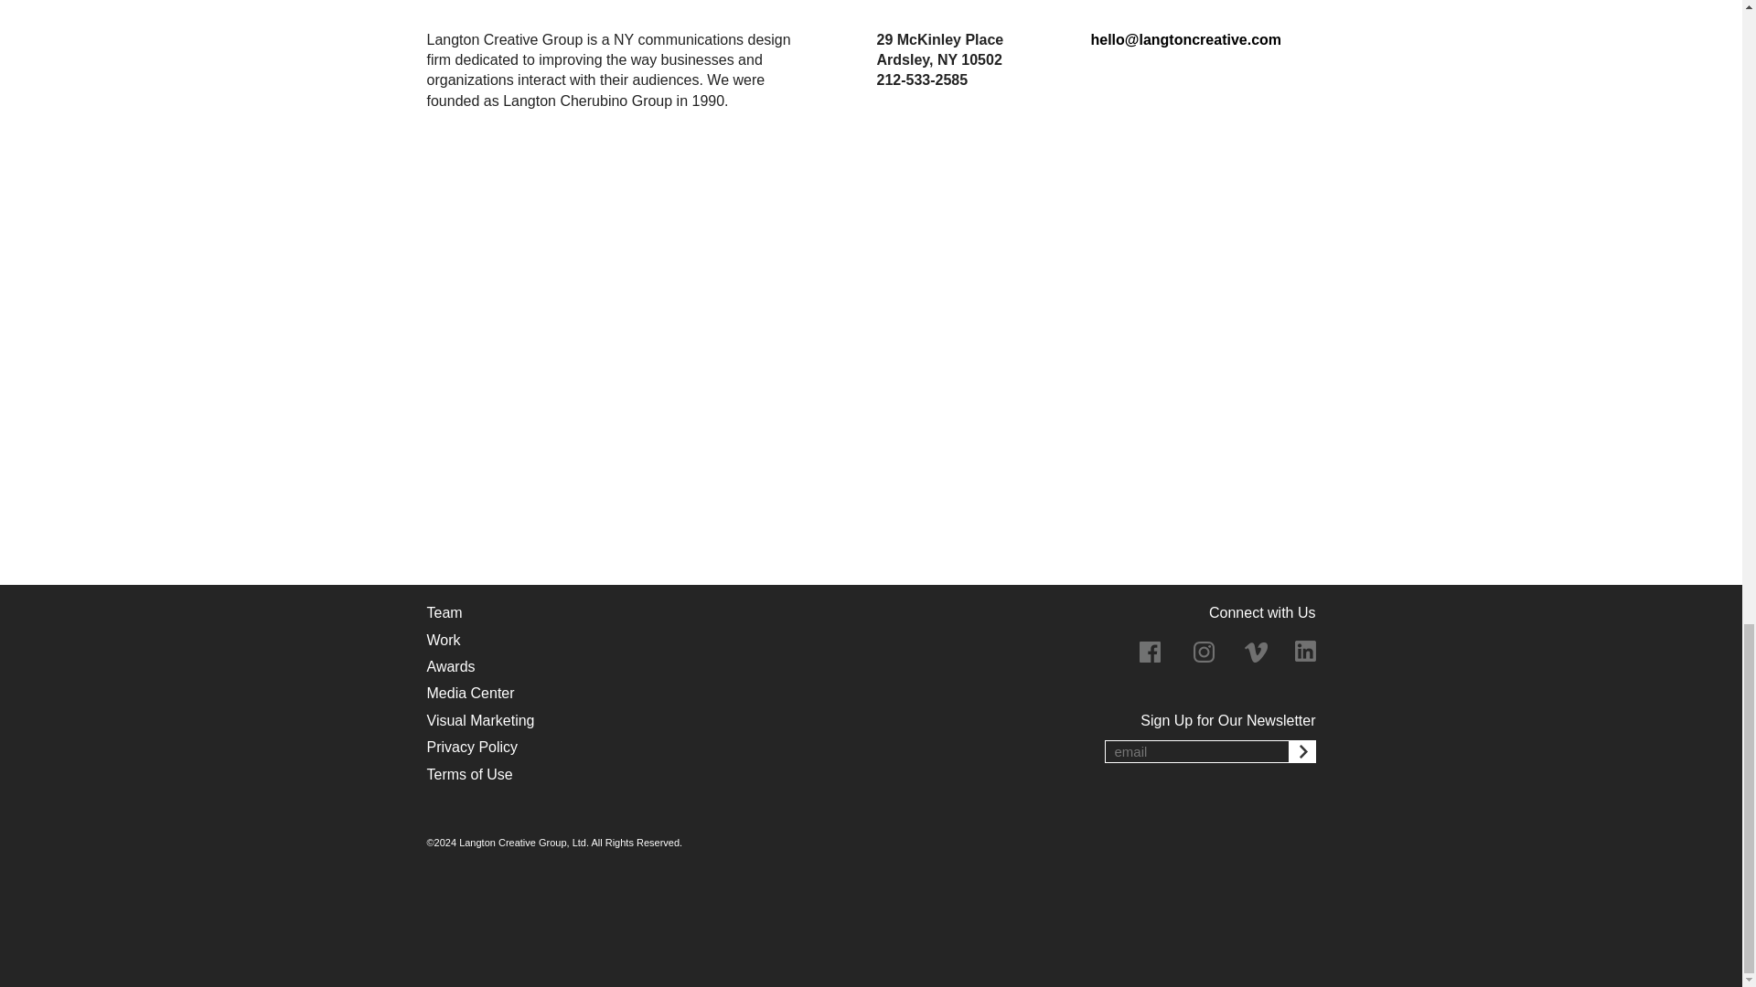  I want to click on Visual Marketing, so click(479, 722).